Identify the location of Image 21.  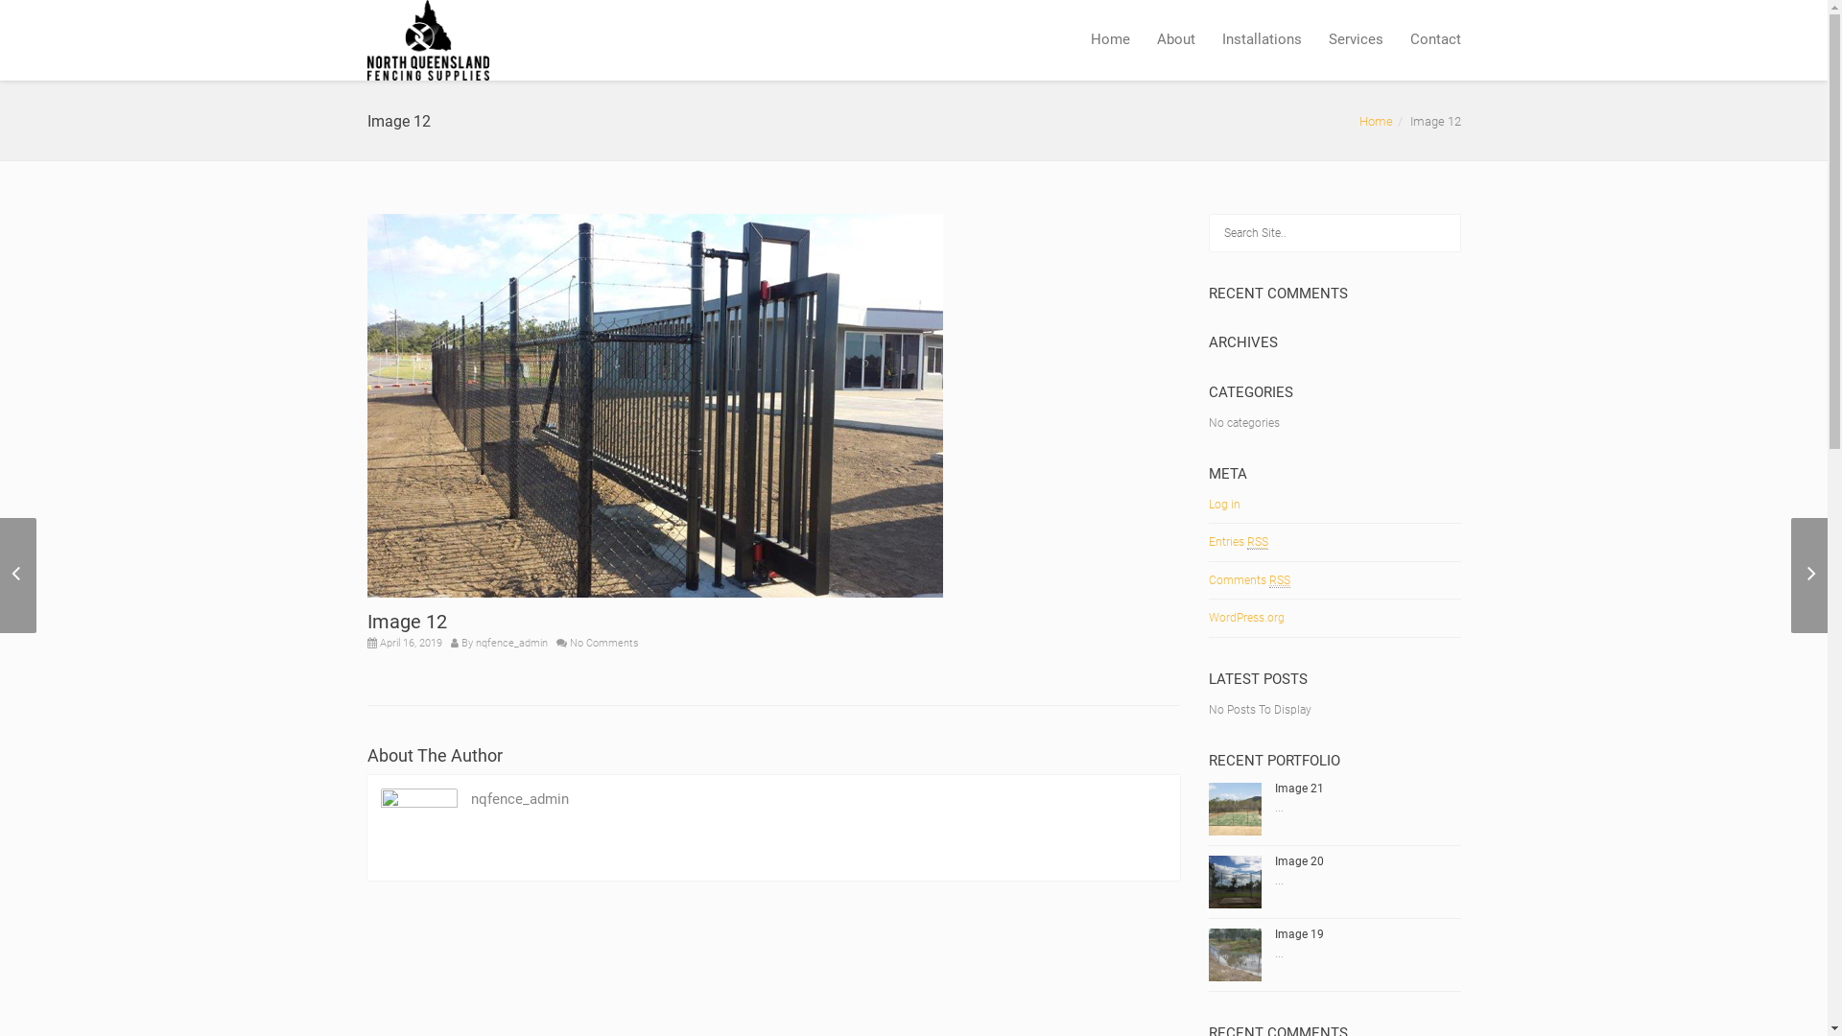
(1299, 789).